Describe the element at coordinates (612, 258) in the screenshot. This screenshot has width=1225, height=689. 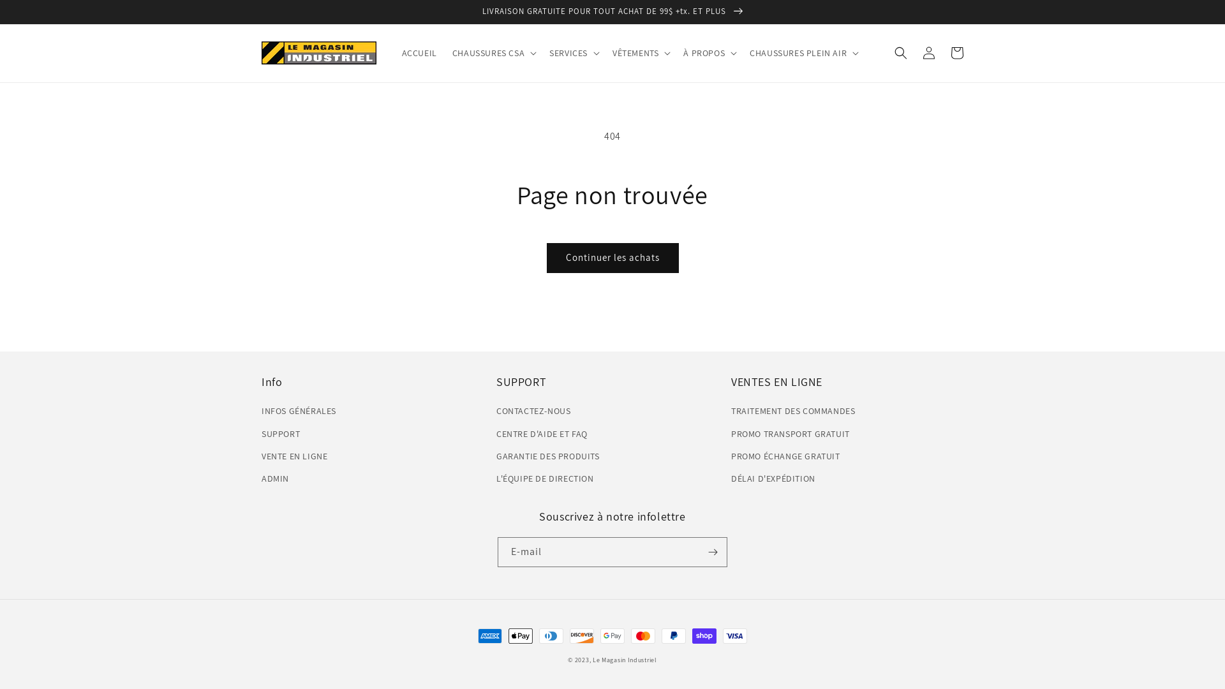
I see `Continuer les achats` at that location.